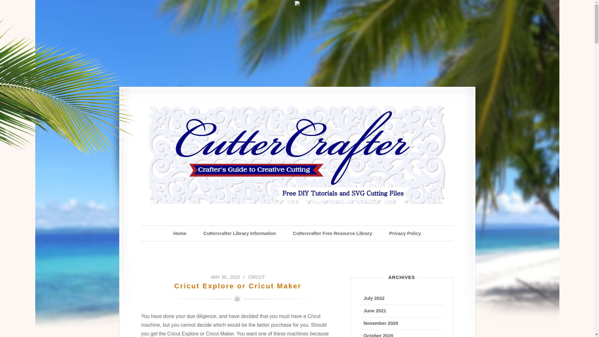 The height and width of the screenshot is (337, 599). What do you see at coordinates (256, 277) in the screenshot?
I see `CRICUT` at bounding box center [256, 277].